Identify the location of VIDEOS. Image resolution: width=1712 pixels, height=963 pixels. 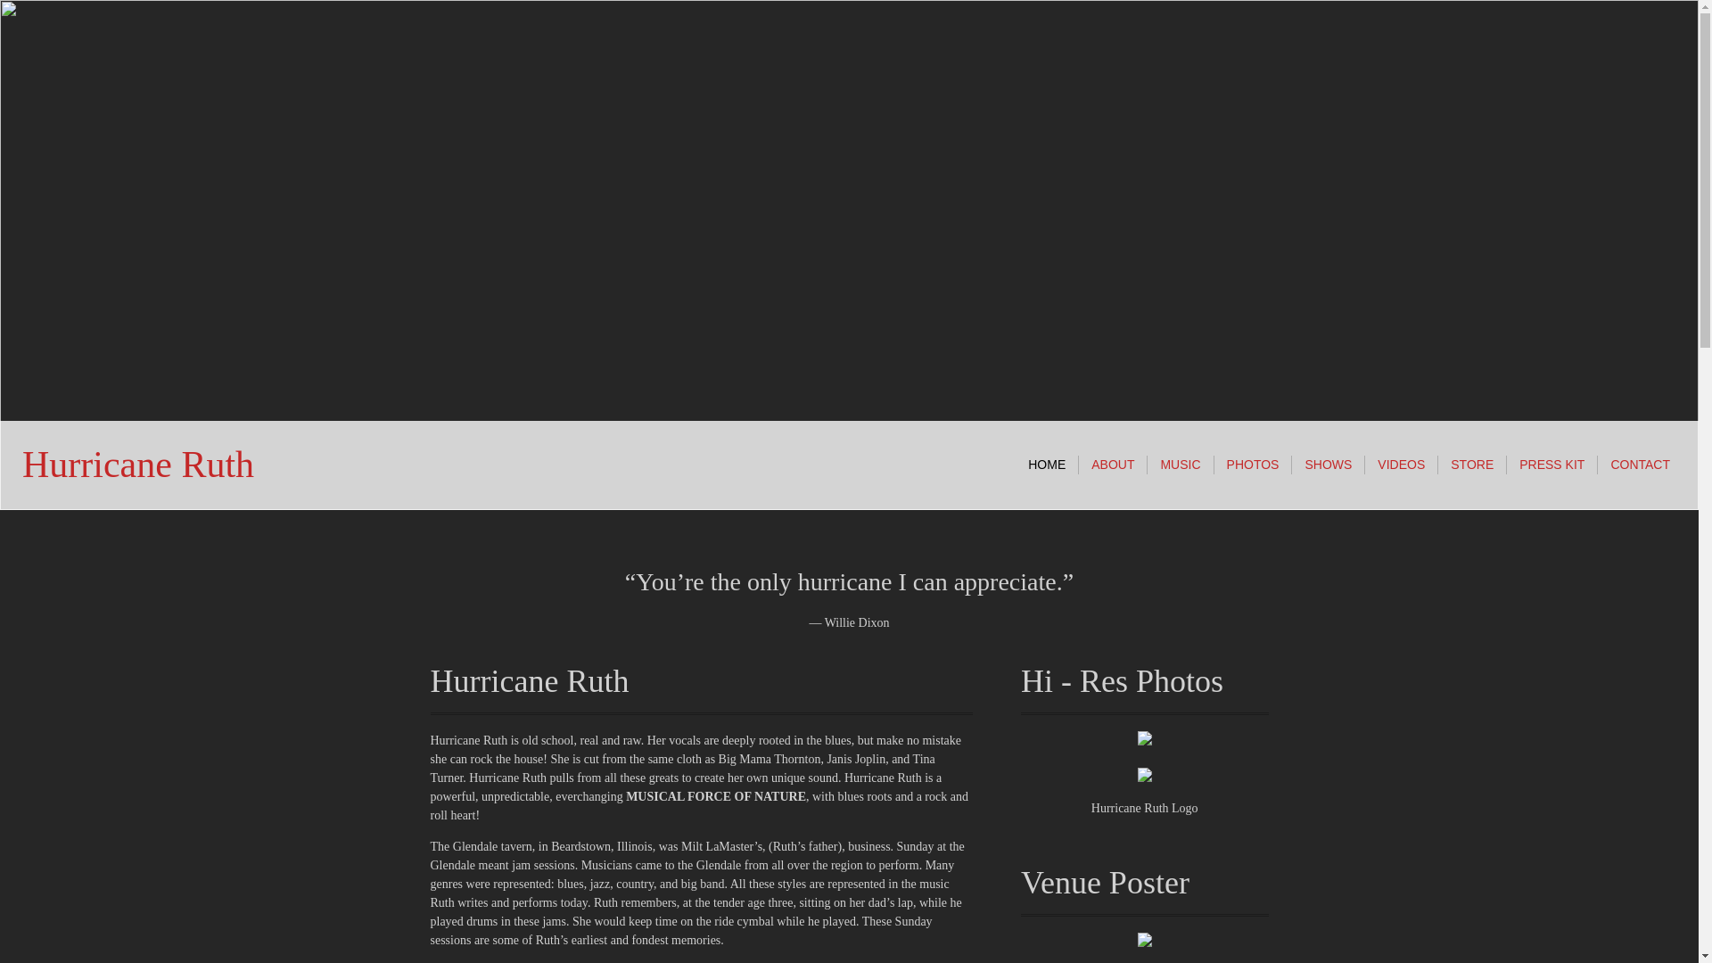
(1401, 465).